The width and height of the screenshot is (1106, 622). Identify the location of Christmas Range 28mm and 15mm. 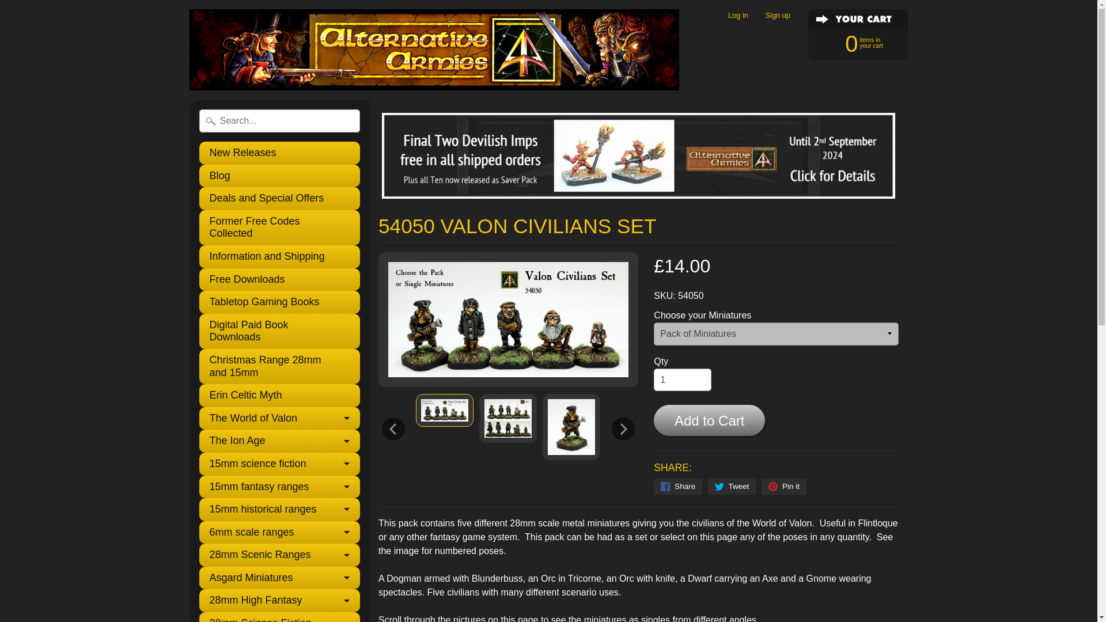
(279, 366).